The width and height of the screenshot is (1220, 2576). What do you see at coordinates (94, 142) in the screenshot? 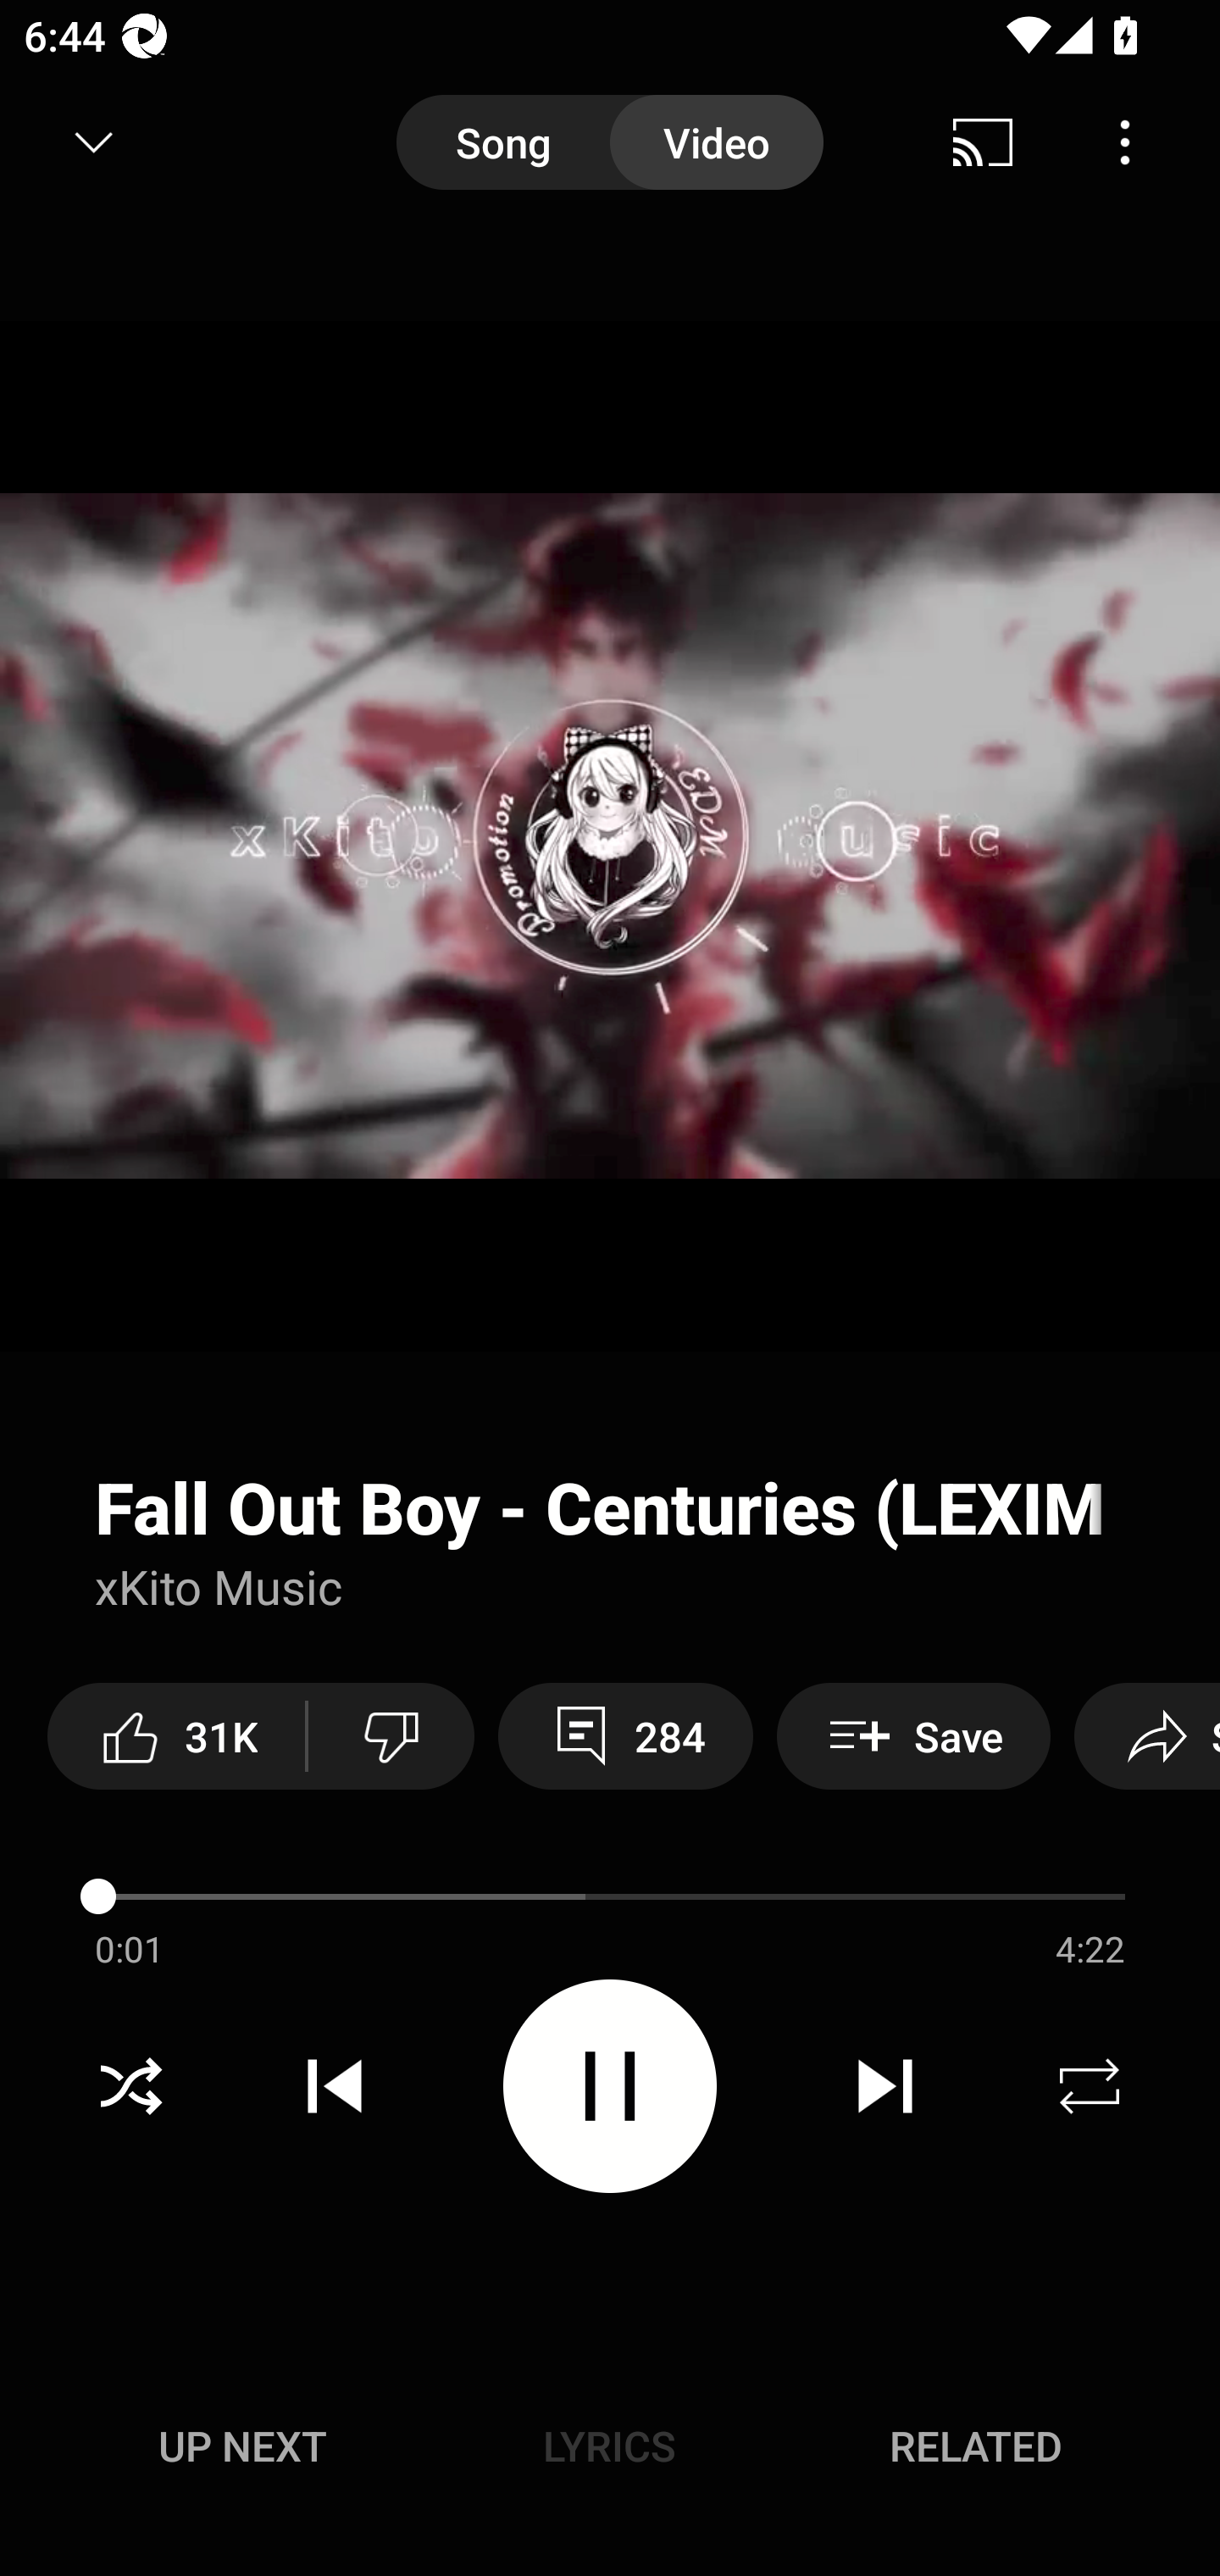
I see `Minimize` at bounding box center [94, 142].